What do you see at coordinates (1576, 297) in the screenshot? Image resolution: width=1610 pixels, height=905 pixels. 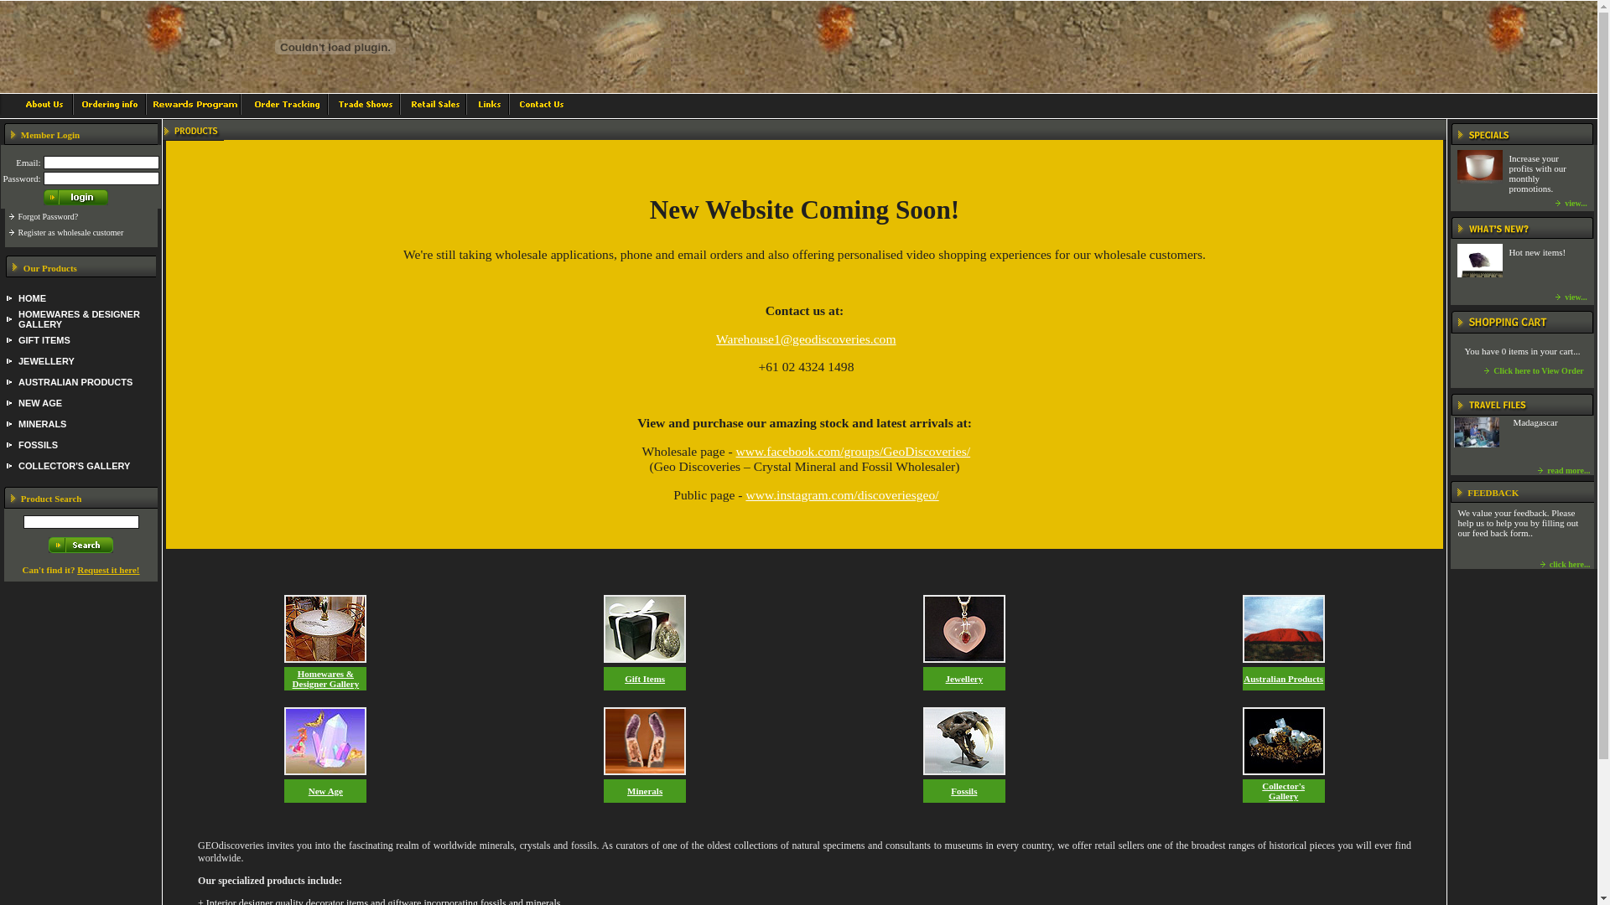 I see `view...` at bounding box center [1576, 297].